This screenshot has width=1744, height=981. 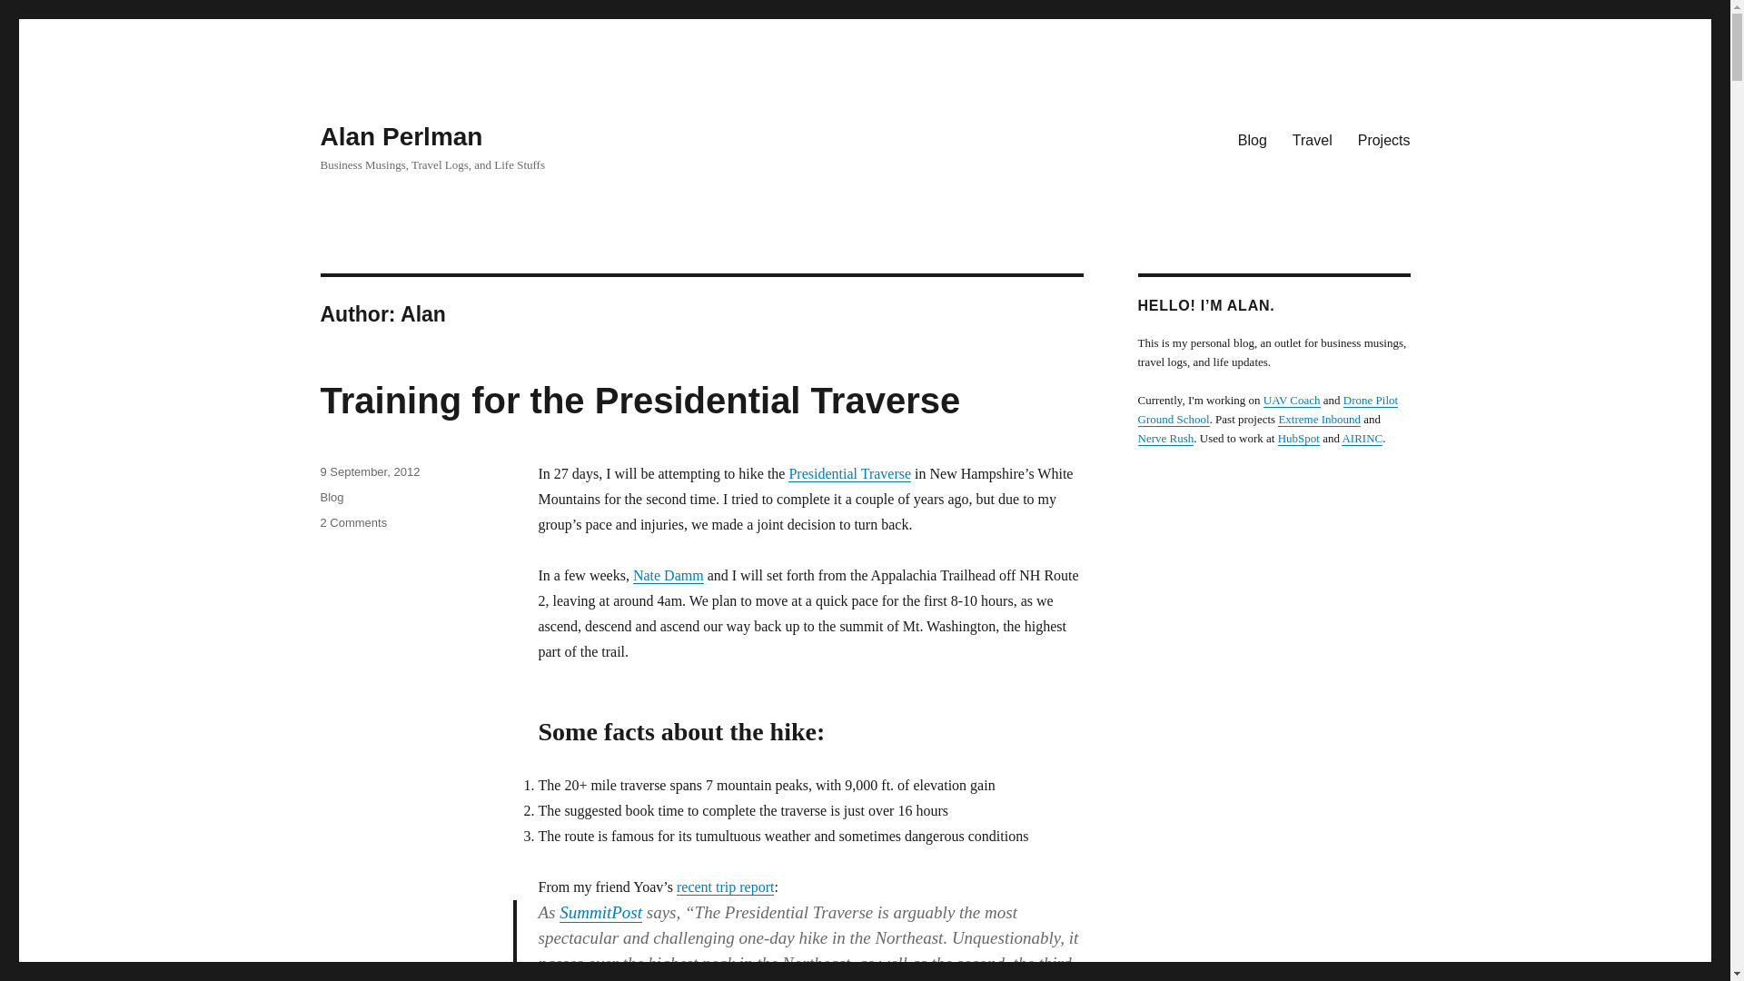 I want to click on Nate Damm, so click(x=669, y=575).